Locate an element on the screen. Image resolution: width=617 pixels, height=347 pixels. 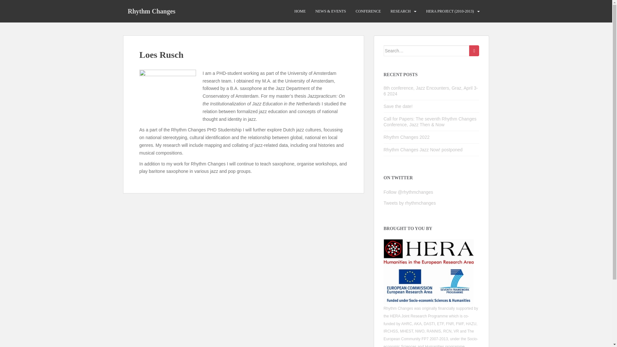
ERA FP7 is located at coordinates (429, 285).